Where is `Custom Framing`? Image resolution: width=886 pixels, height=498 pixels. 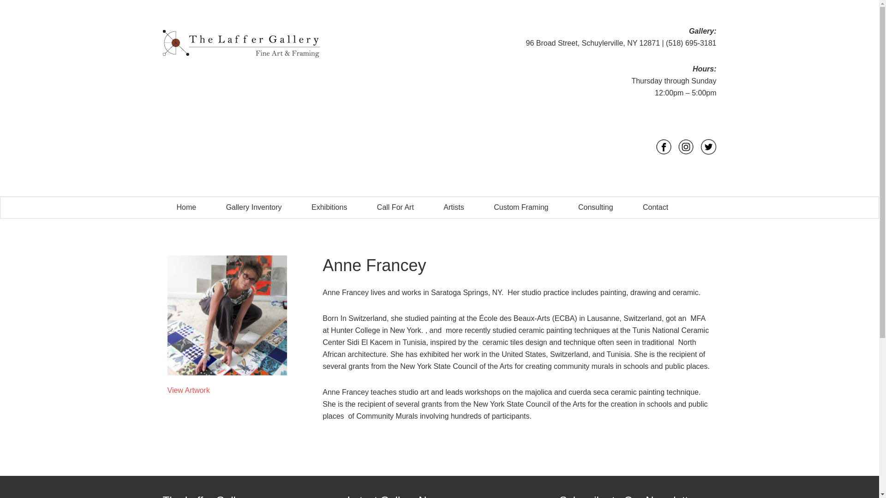
Custom Framing is located at coordinates (521, 207).